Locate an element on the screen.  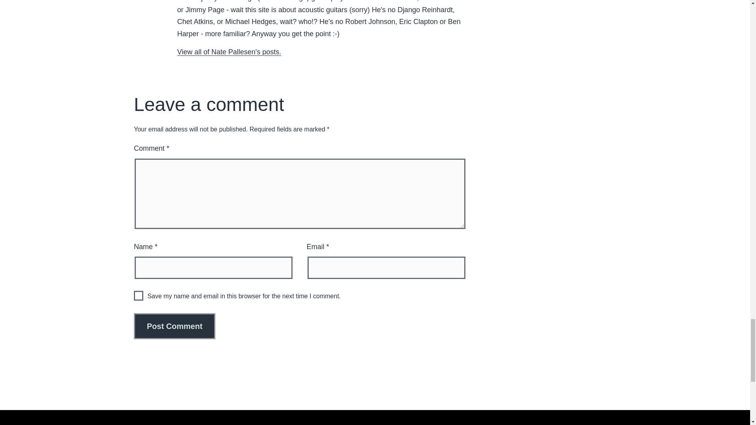
yes is located at coordinates (139, 295).